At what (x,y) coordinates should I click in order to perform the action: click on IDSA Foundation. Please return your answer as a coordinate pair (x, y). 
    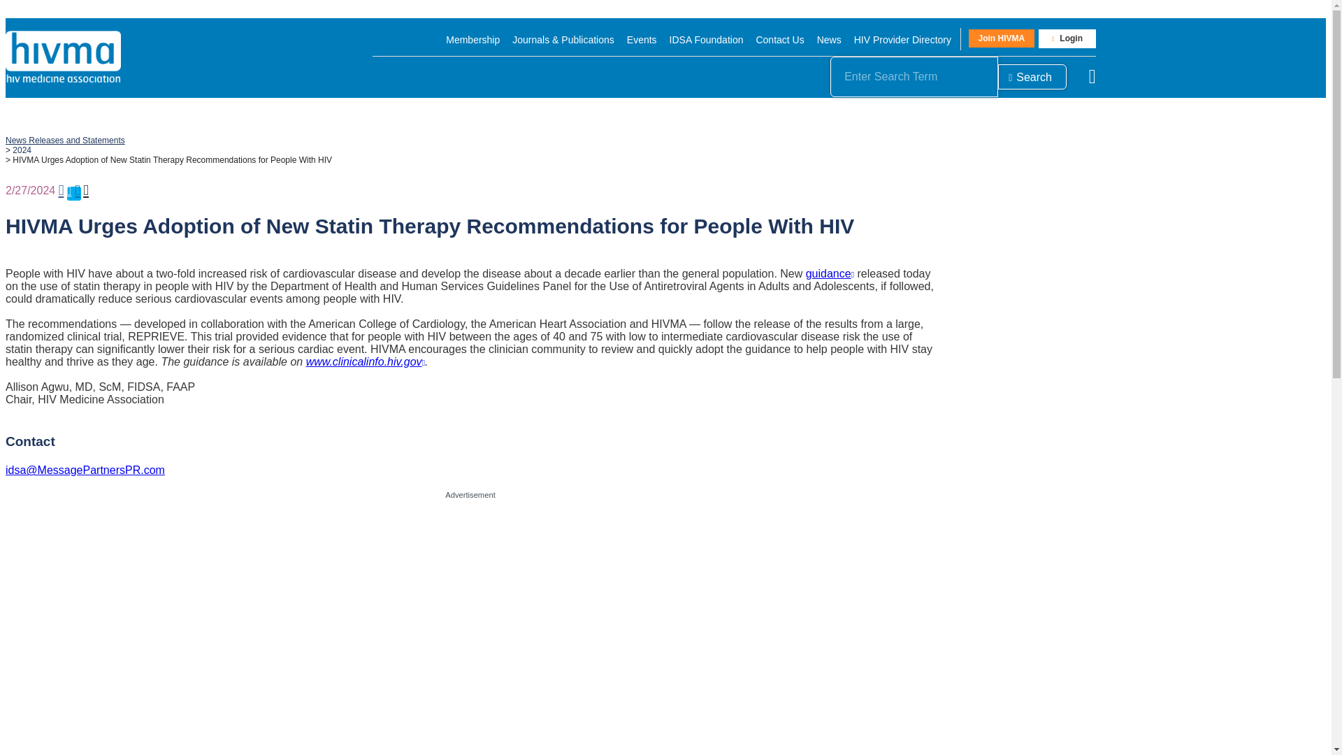
    Looking at the image, I should click on (706, 38).